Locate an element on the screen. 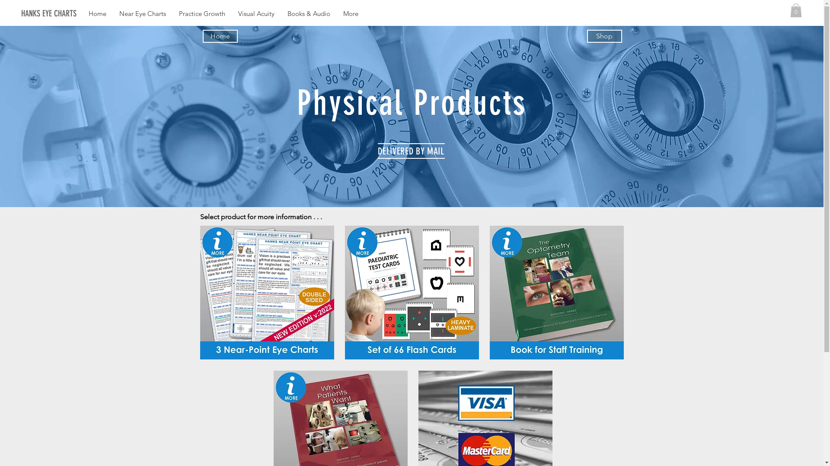 The image size is (830, 466). Click for more information is located at coordinates (556, 293).